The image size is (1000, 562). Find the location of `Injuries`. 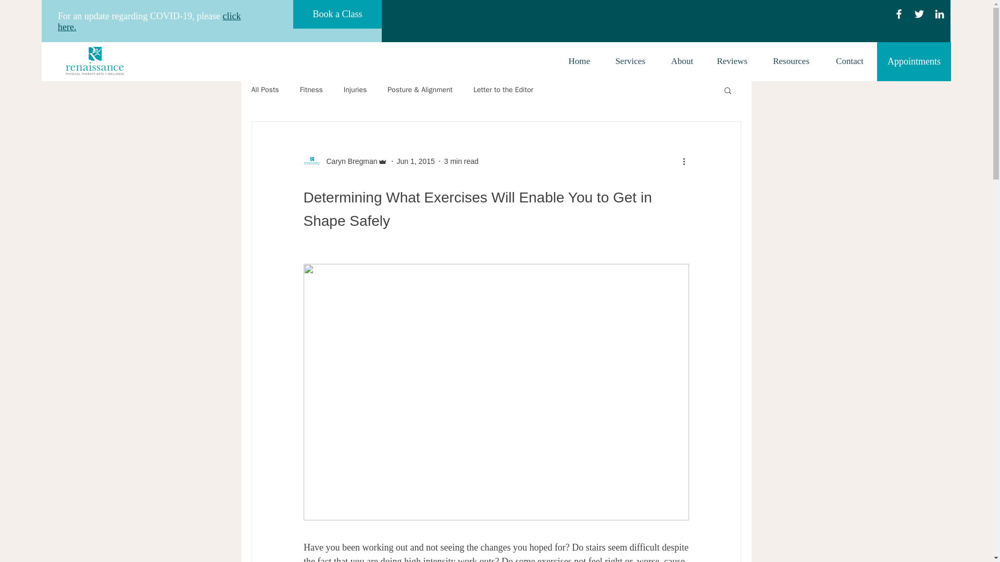

Injuries is located at coordinates (355, 90).